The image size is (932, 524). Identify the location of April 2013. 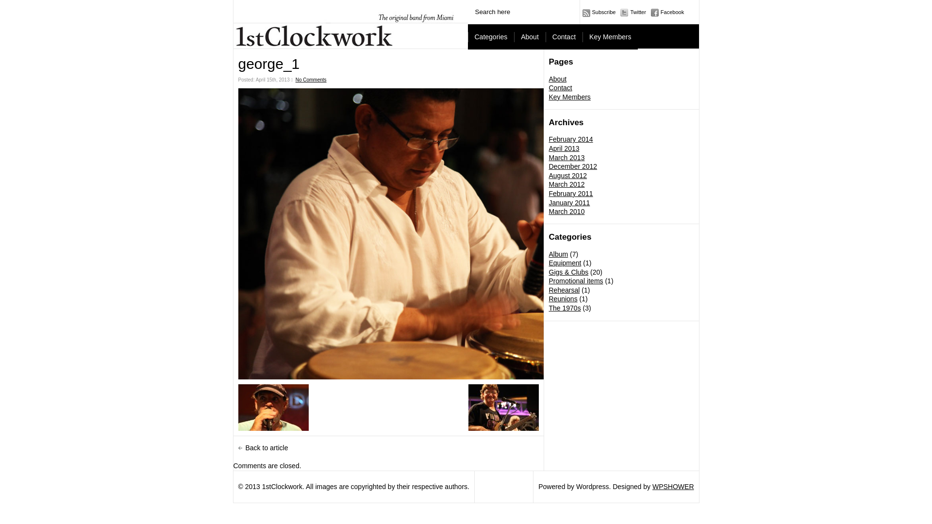
(564, 148).